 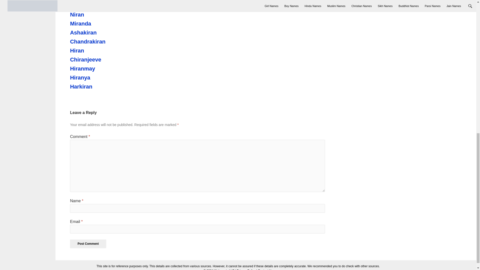 I want to click on Hiranmay, so click(x=97, y=69).